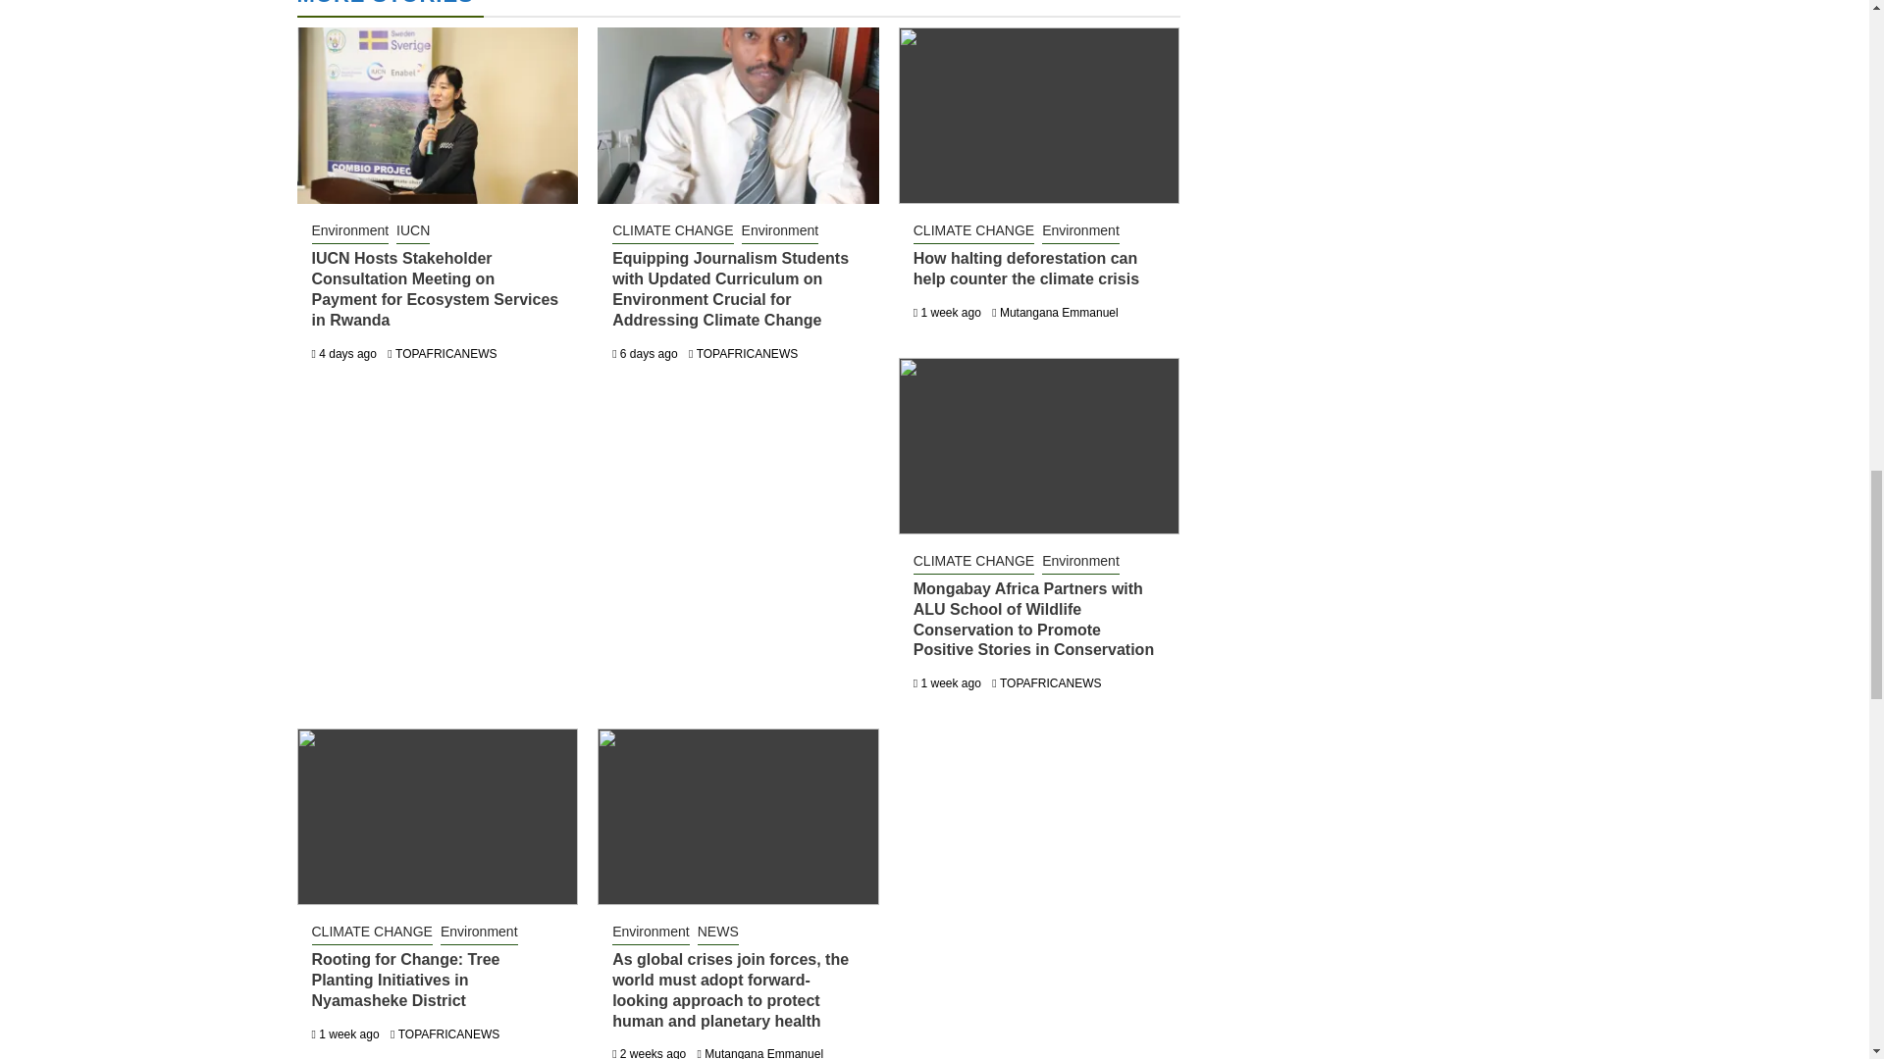 This screenshot has width=1884, height=1059. I want to click on CLIMATE CHANGE, so click(672, 231).